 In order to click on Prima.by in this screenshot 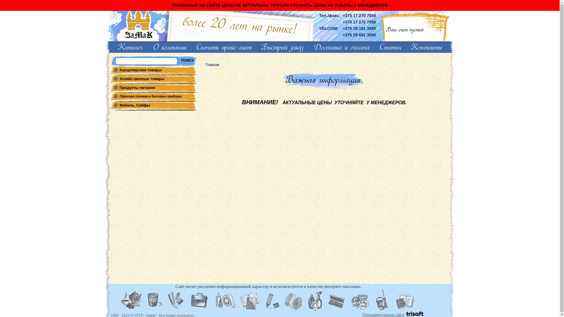, I will do `click(138, 22)`.